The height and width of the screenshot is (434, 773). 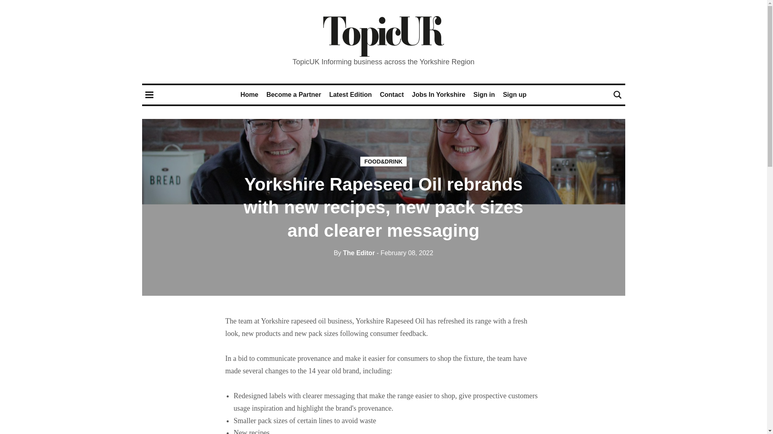 What do you see at coordinates (515, 94) in the screenshot?
I see `Sign up` at bounding box center [515, 94].